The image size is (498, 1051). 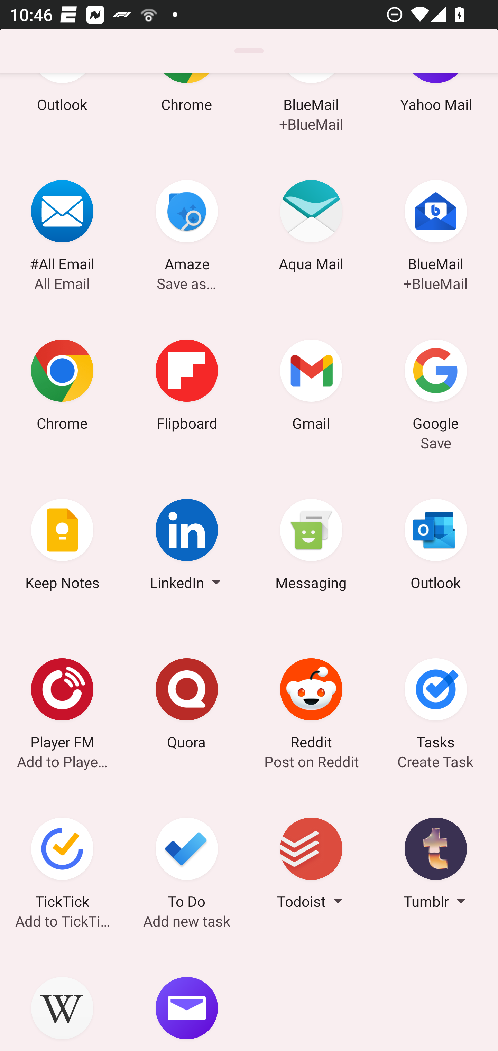 What do you see at coordinates (62, 387) in the screenshot?
I see `Chrome` at bounding box center [62, 387].